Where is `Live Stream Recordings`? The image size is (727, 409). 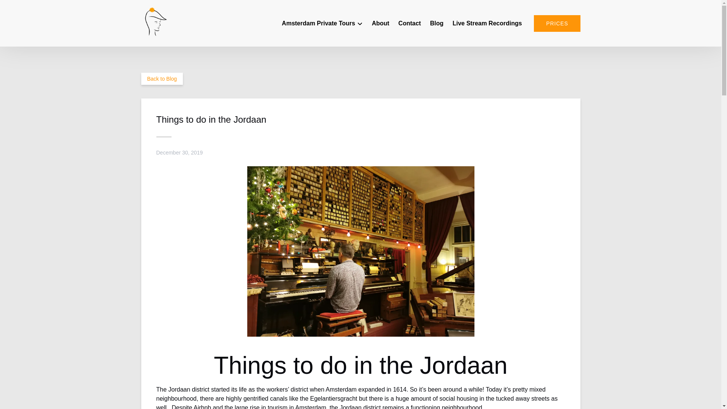 Live Stream Recordings is located at coordinates (487, 23).